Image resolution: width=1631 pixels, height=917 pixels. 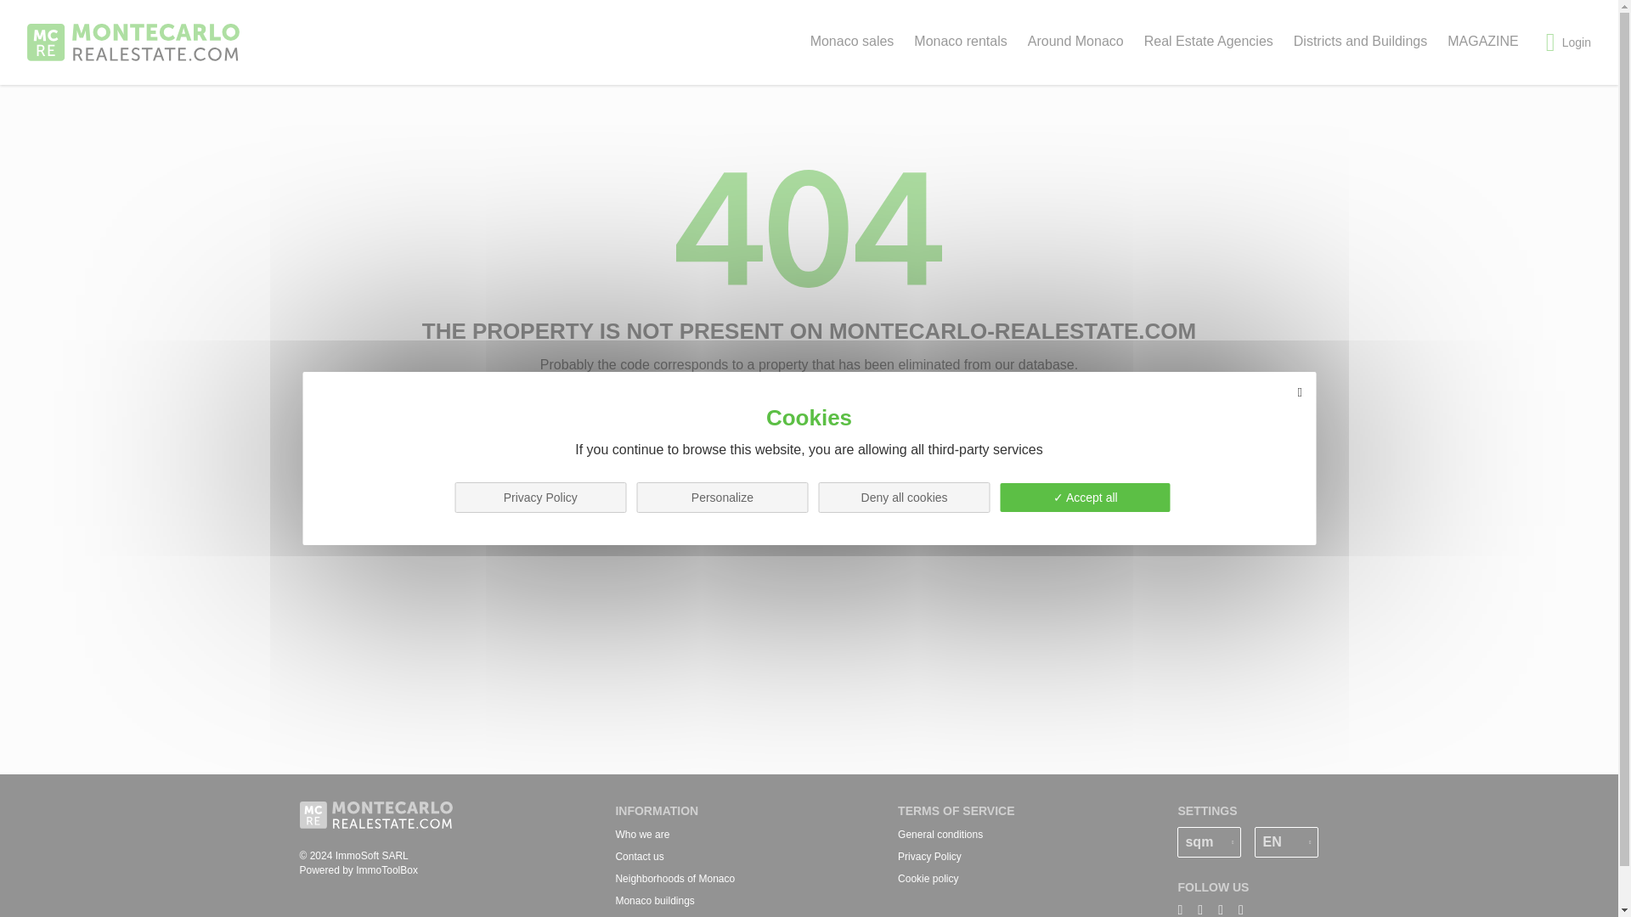 I want to click on START NEW SEARCH, so click(x=809, y=415).